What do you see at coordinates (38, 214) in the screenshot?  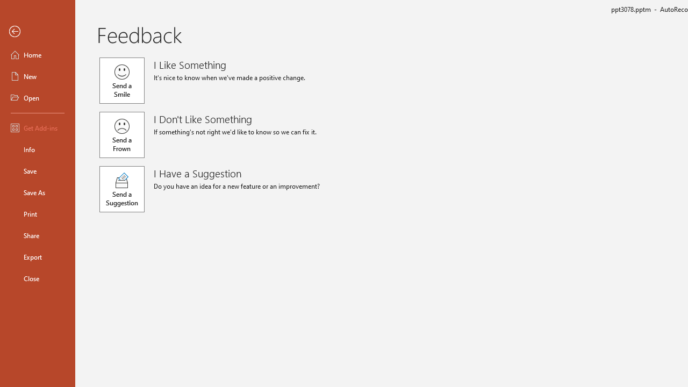 I see `Print` at bounding box center [38, 214].